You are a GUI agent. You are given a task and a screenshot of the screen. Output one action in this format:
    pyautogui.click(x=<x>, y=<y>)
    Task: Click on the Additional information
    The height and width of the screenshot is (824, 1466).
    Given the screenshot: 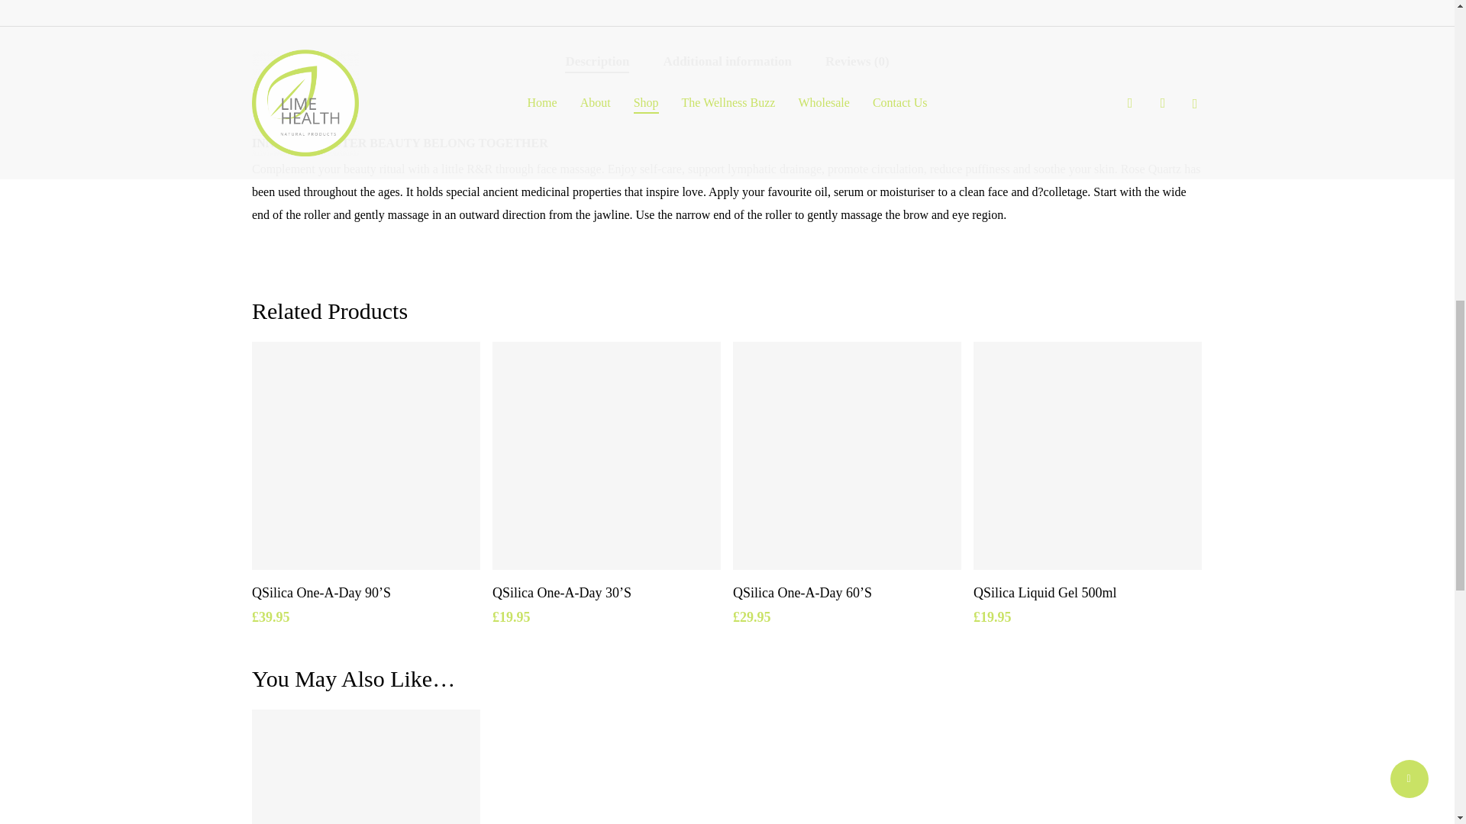 What is the action you would take?
    pyautogui.click(x=727, y=62)
    